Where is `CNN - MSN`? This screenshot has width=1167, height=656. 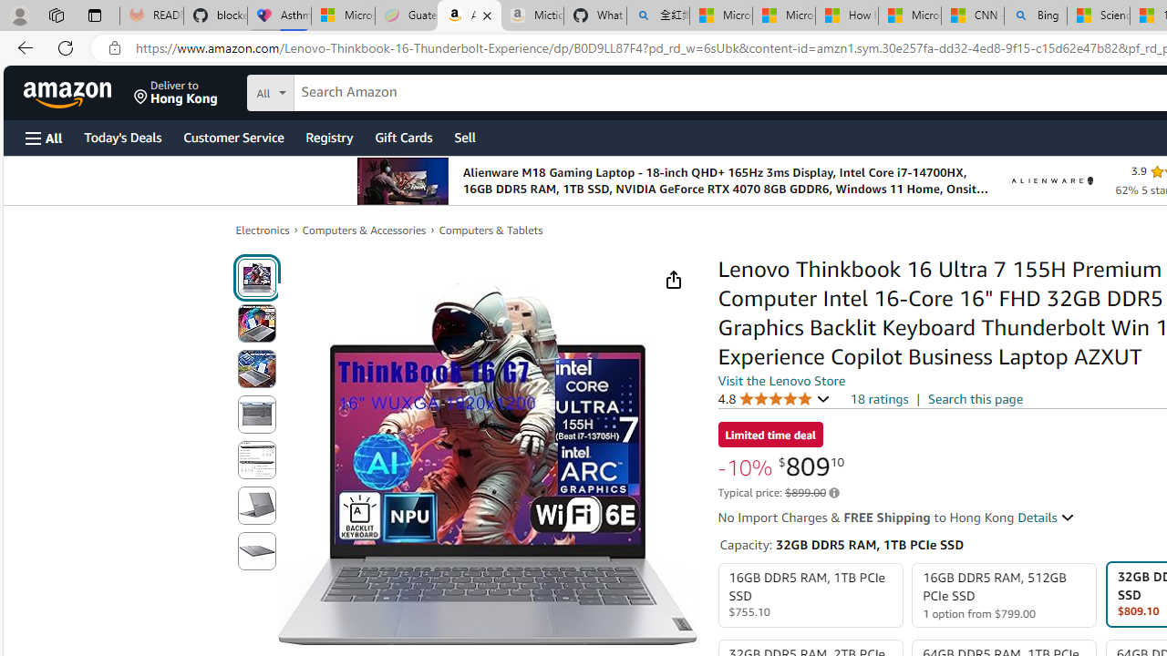
CNN - MSN is located at coordinates (972, 16).